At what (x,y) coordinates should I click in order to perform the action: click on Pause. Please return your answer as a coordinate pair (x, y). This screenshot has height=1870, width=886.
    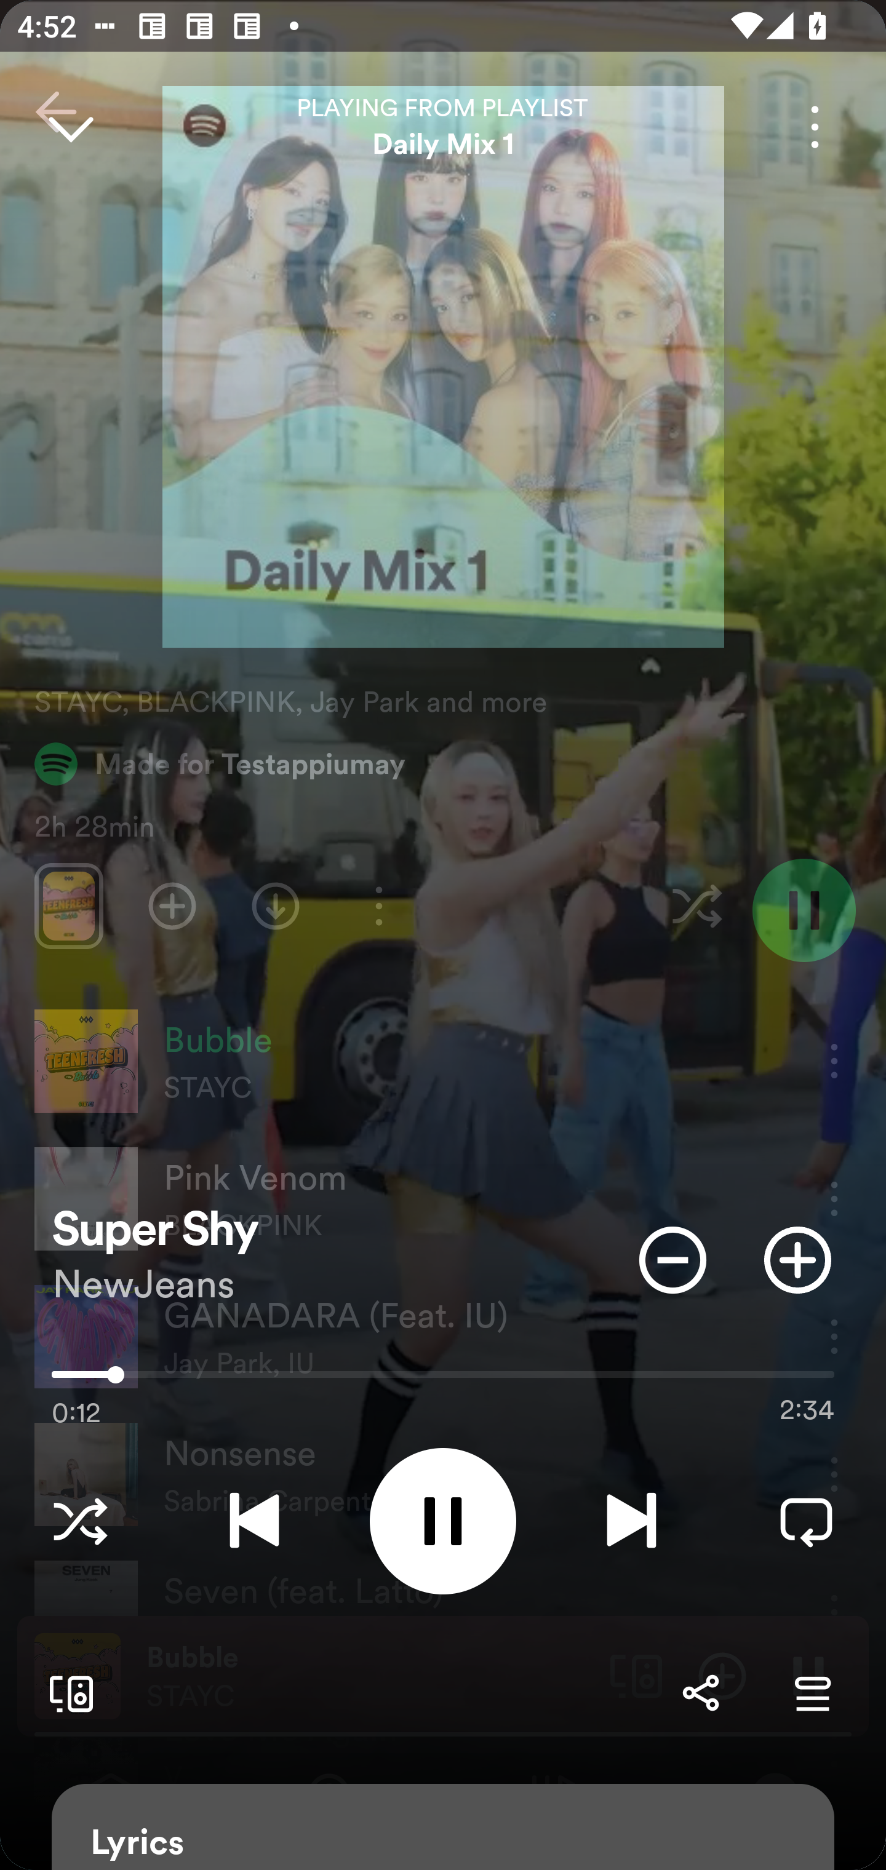
    Looking at the image, I should click on (443, 1521).